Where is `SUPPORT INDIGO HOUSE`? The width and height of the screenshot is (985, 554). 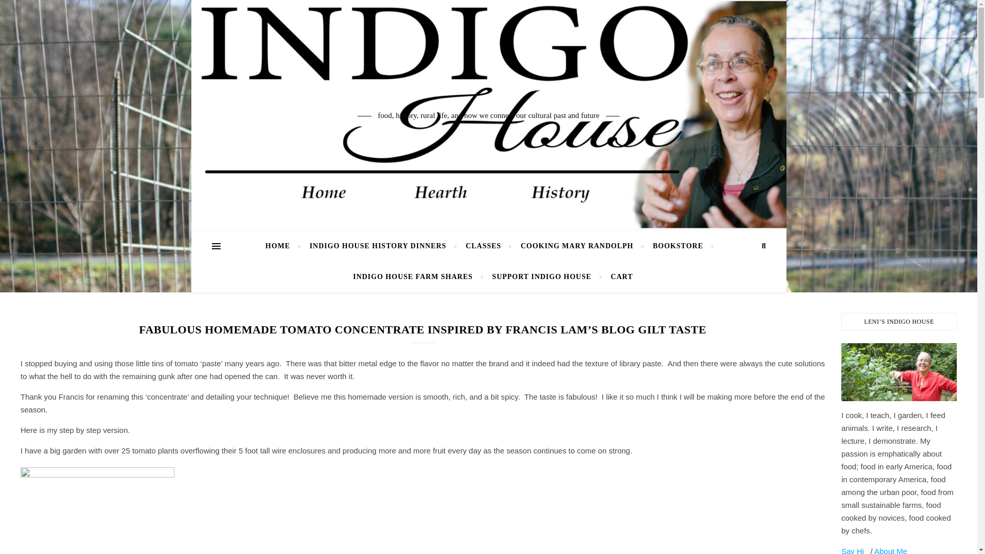
SUPPORT INDIGO HOUSE is located at coordinates (542, 277).